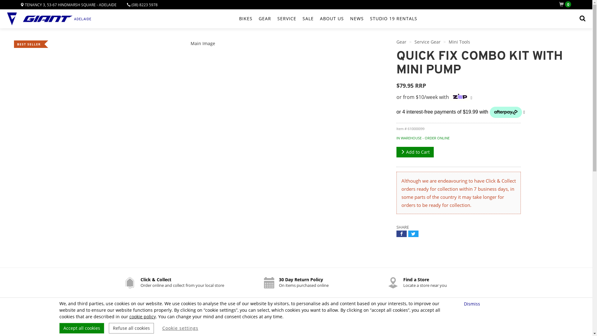  Describe the element at coordinates (567, 4) in the screenshot. I see `0 item(s) in cart
0
Total amount` at that location.